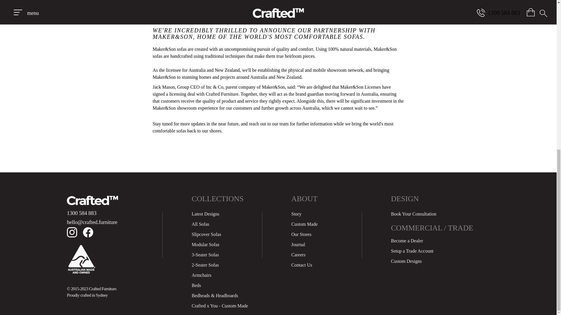  I want to click on Contact Us, so click(302, 265).